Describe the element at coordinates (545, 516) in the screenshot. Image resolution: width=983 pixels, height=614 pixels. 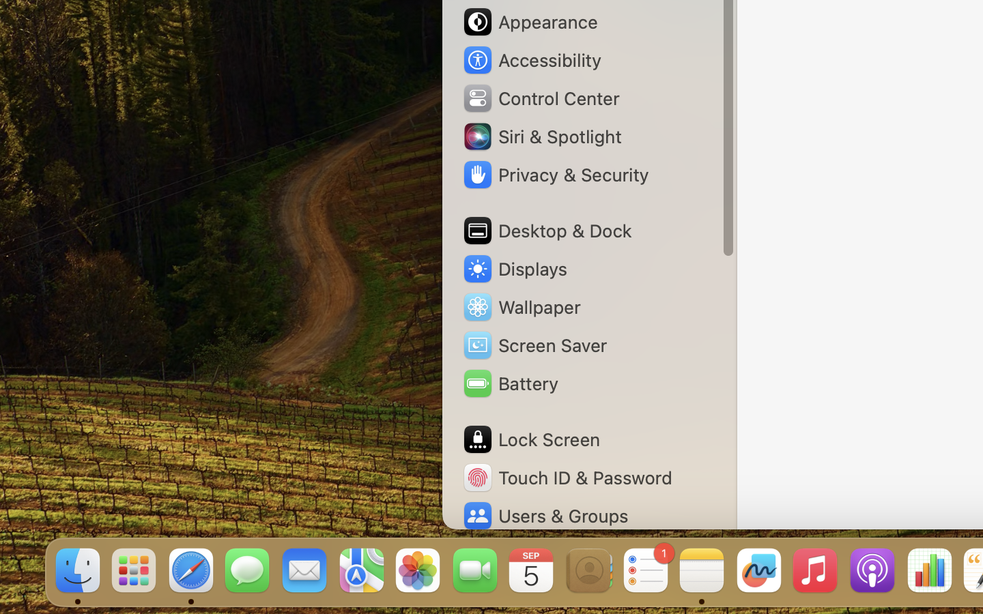
I see `Users & Groups` at that location.